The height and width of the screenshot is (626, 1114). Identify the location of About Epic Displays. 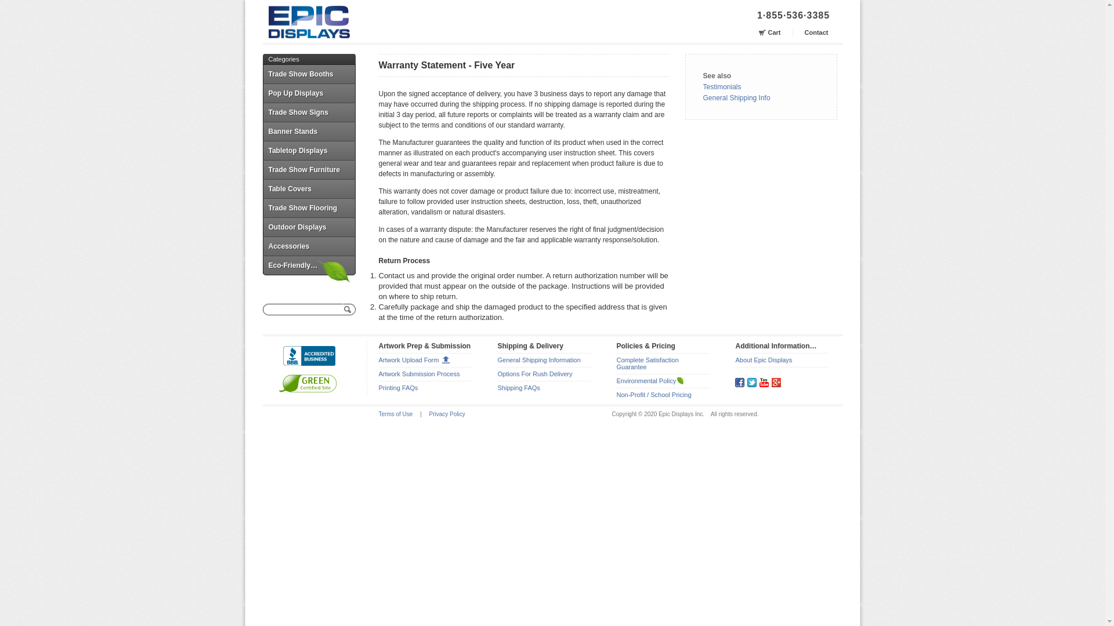
(764, 359).